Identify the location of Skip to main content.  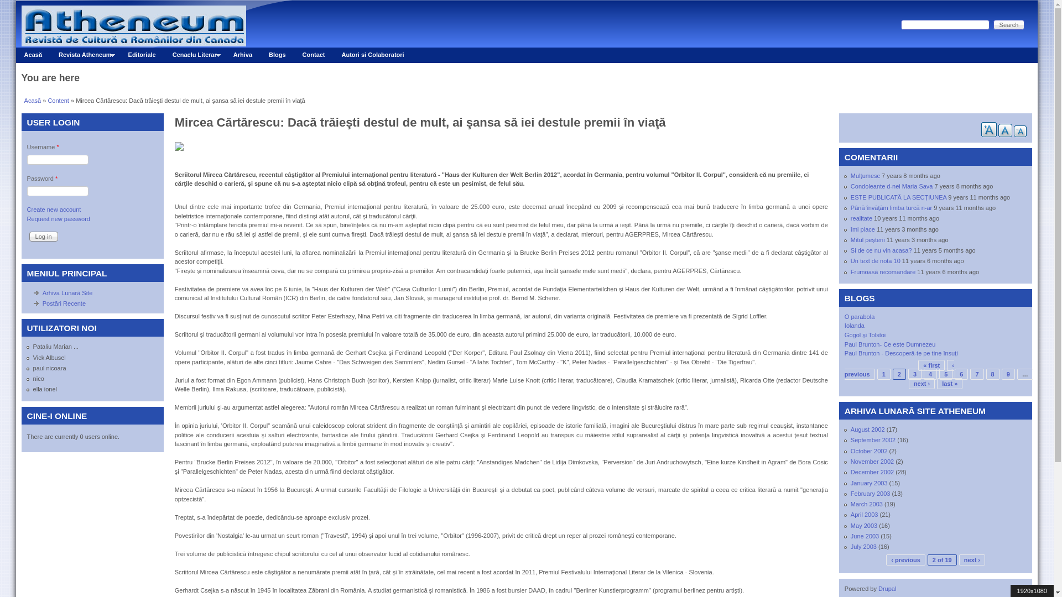
(518, 0).